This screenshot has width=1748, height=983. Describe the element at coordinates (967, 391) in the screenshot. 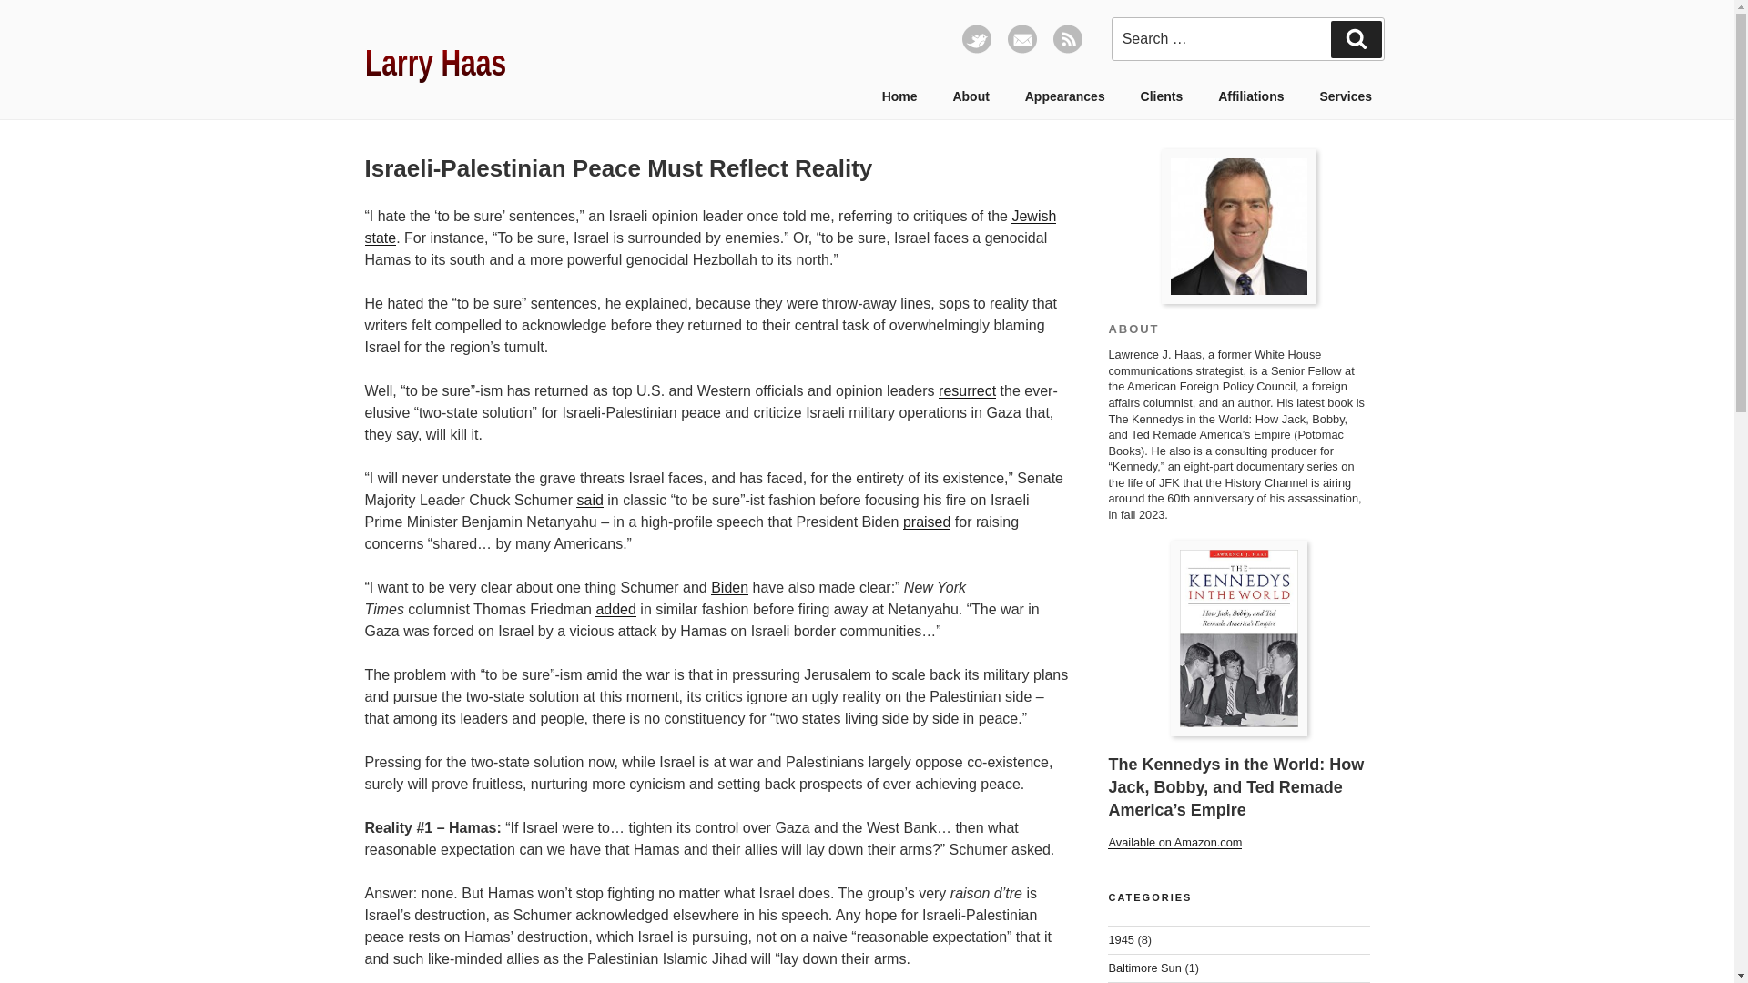

I see `resurrect` at that location.